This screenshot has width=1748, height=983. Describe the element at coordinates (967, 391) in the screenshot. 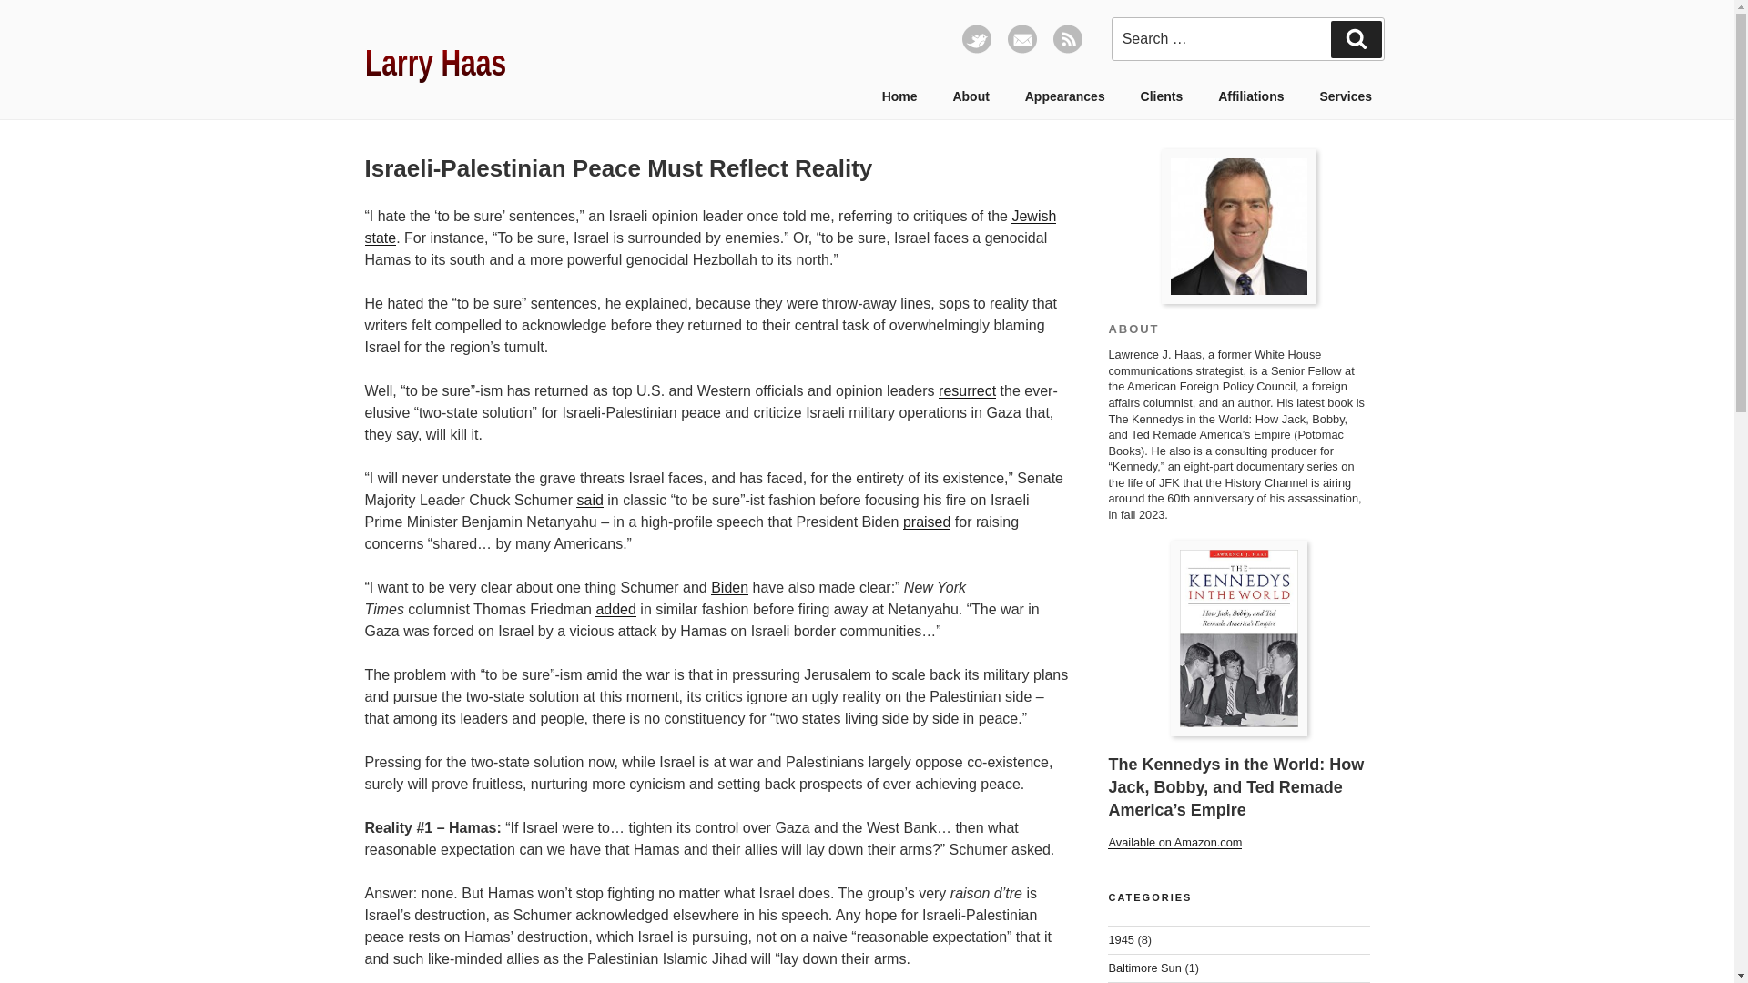

I see `resurrect` at that location.